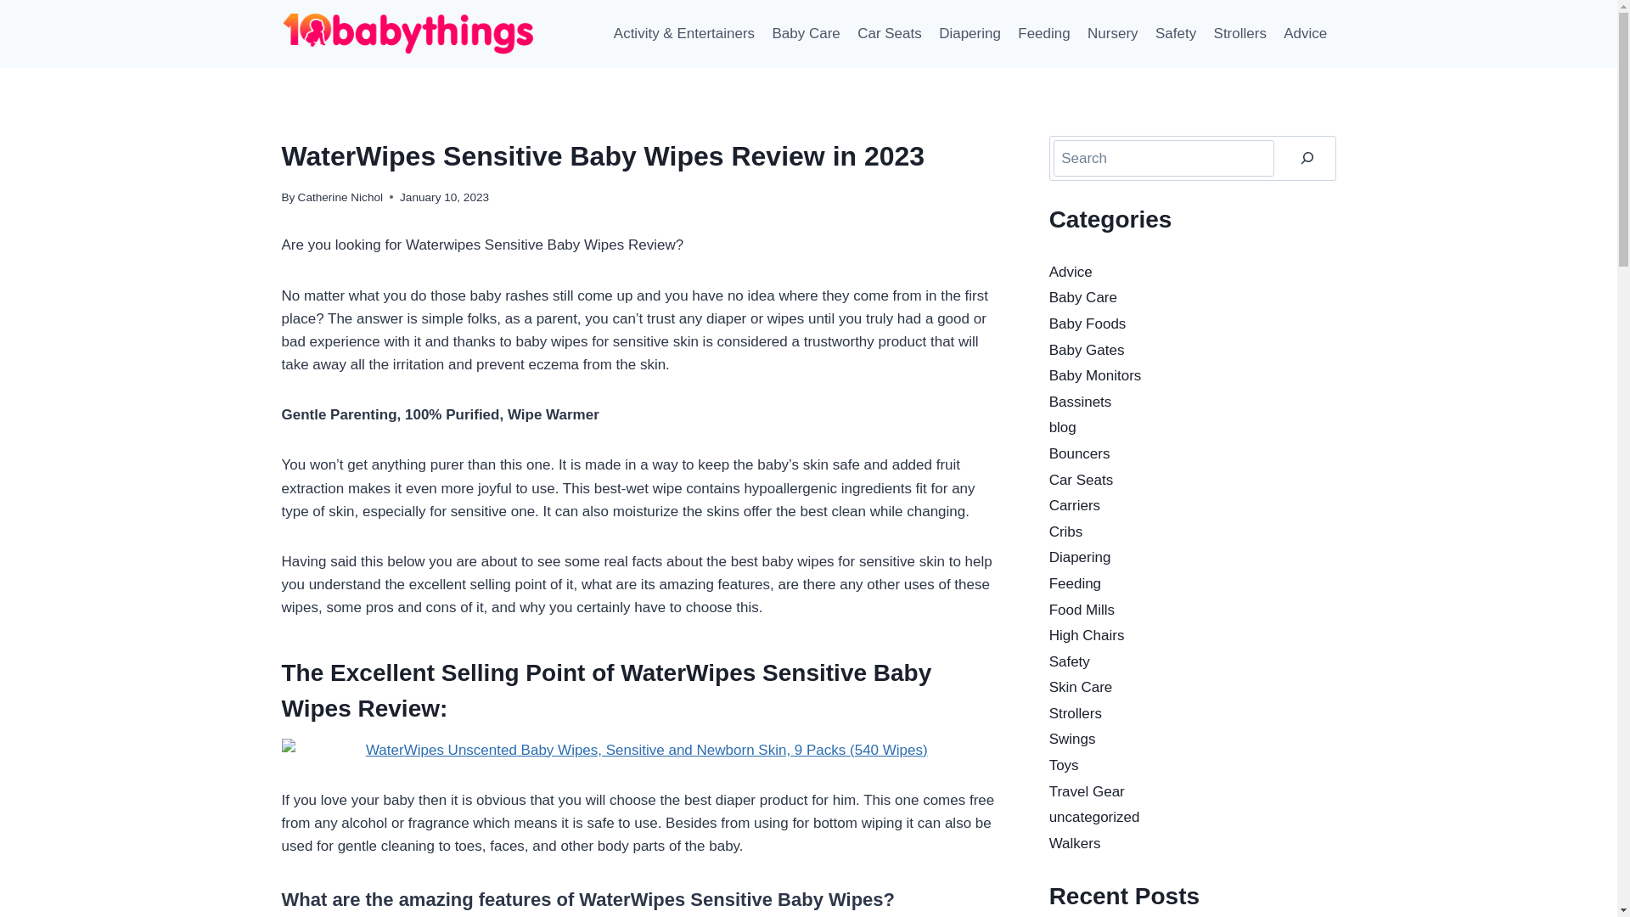 The height and width of the screenshot is (917, 1630). I want to click on Safety, so click(1070, 661).